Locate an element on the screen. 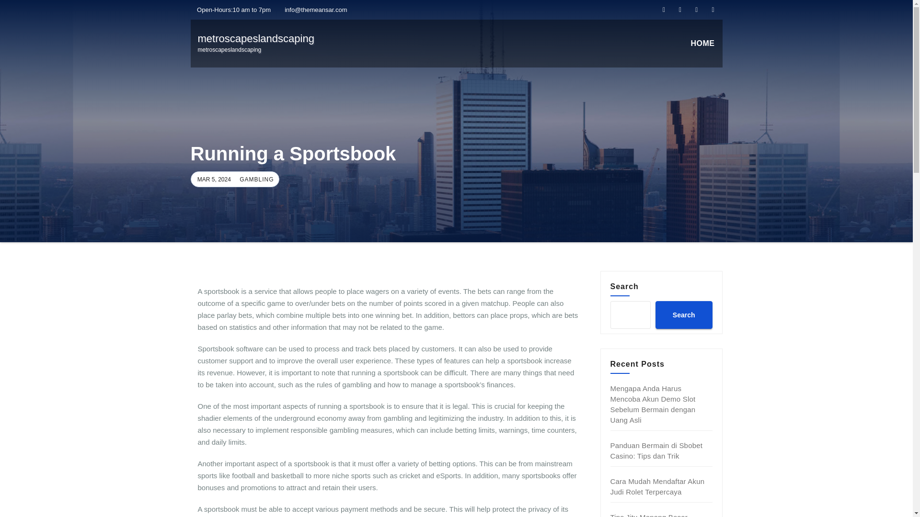  GAMBLING is located at coordinates (657, 486).